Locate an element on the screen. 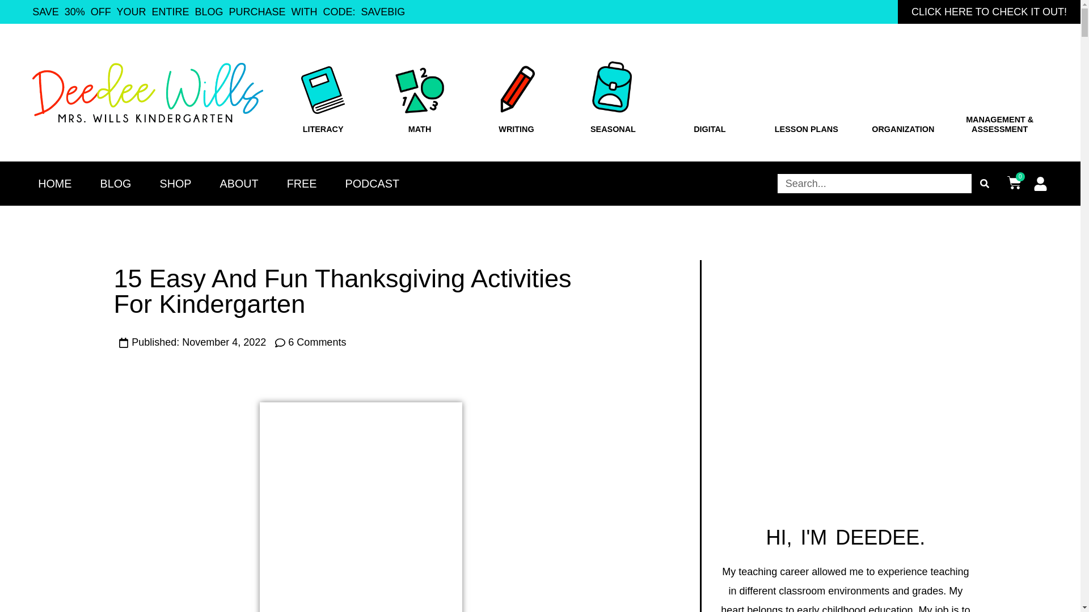 The image size is (1089, 612). HOME is located at coordinates (54, 184).